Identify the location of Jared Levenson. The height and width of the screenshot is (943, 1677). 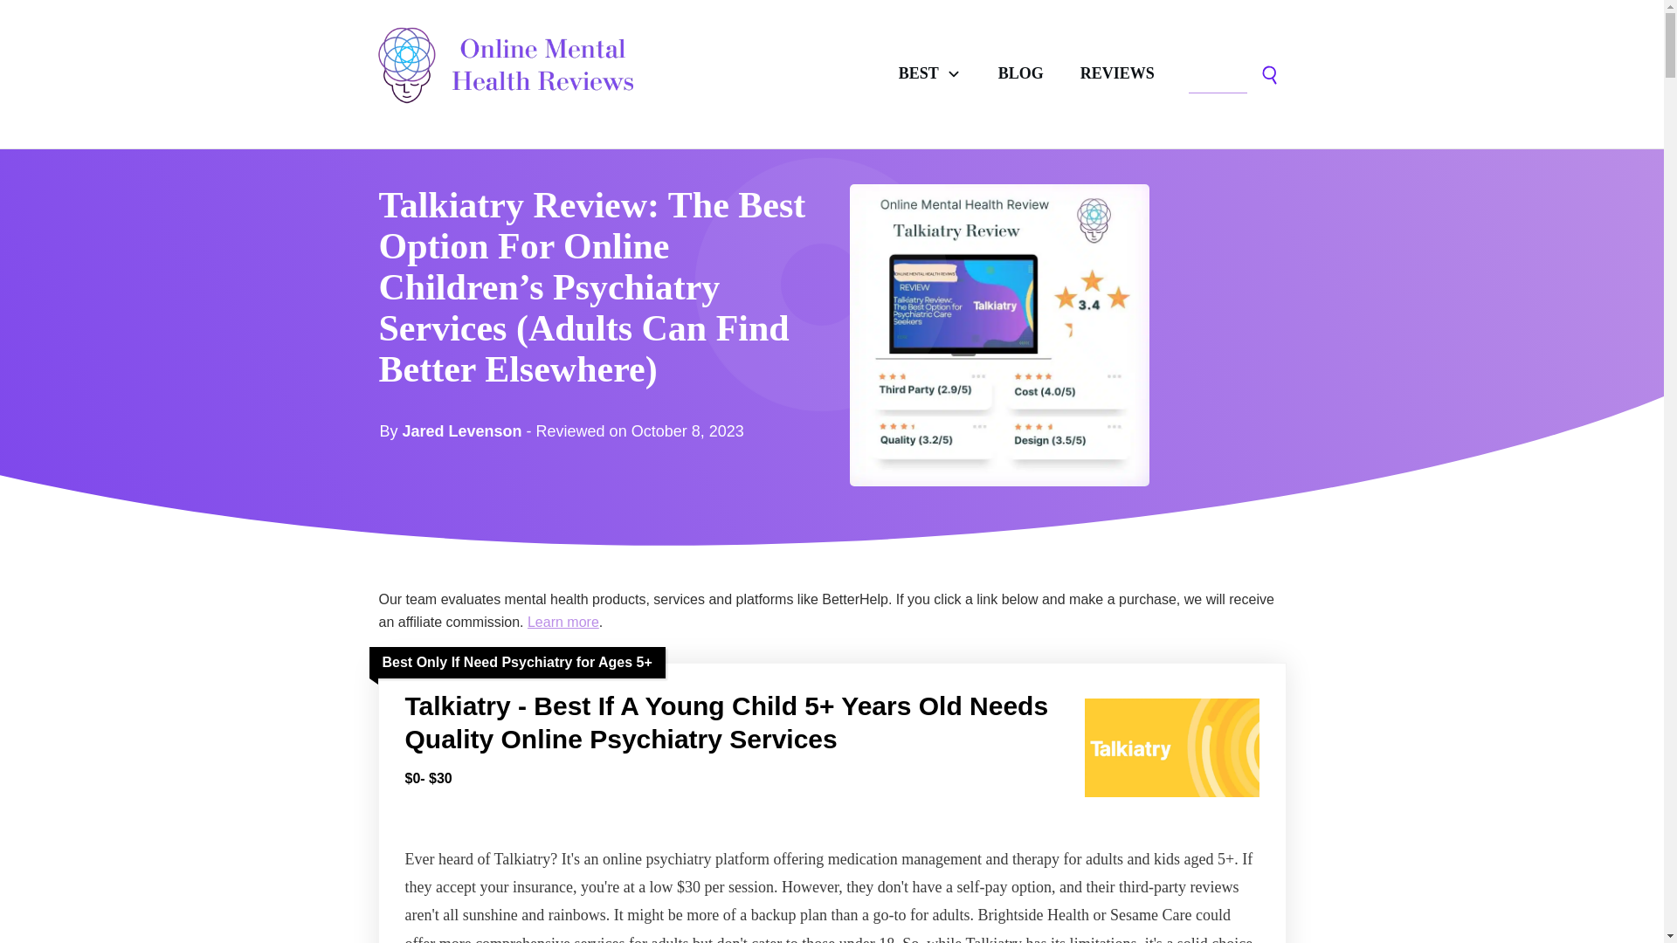
(461, 431).